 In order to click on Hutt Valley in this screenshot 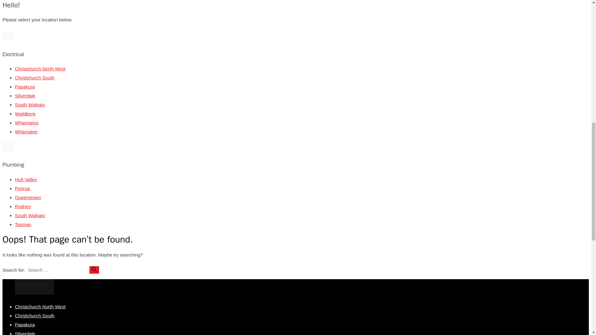, I will do `click(26, 179)`.